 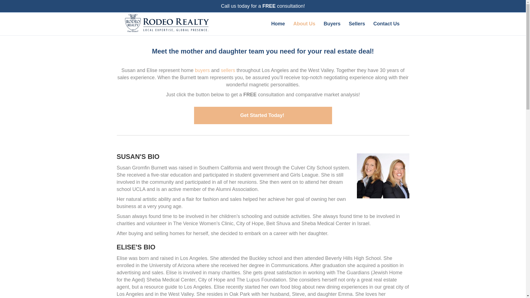 I want to click on Sellers, so click(x=357, y=24).